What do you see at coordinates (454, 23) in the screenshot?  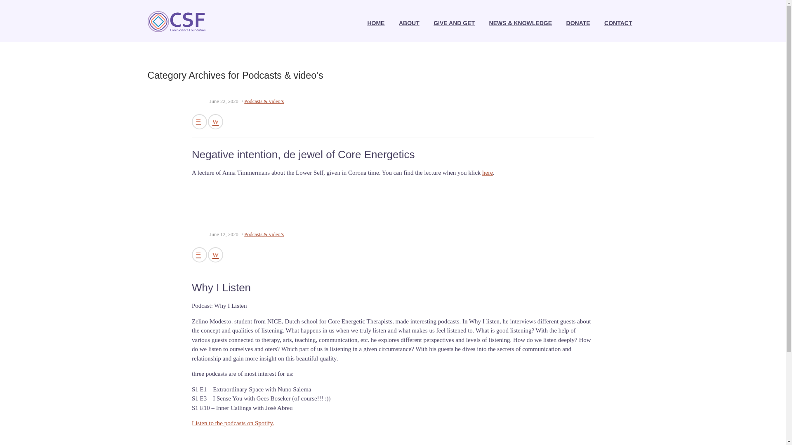 I see `GIVE AND GET` at bounding box center [454, 23].